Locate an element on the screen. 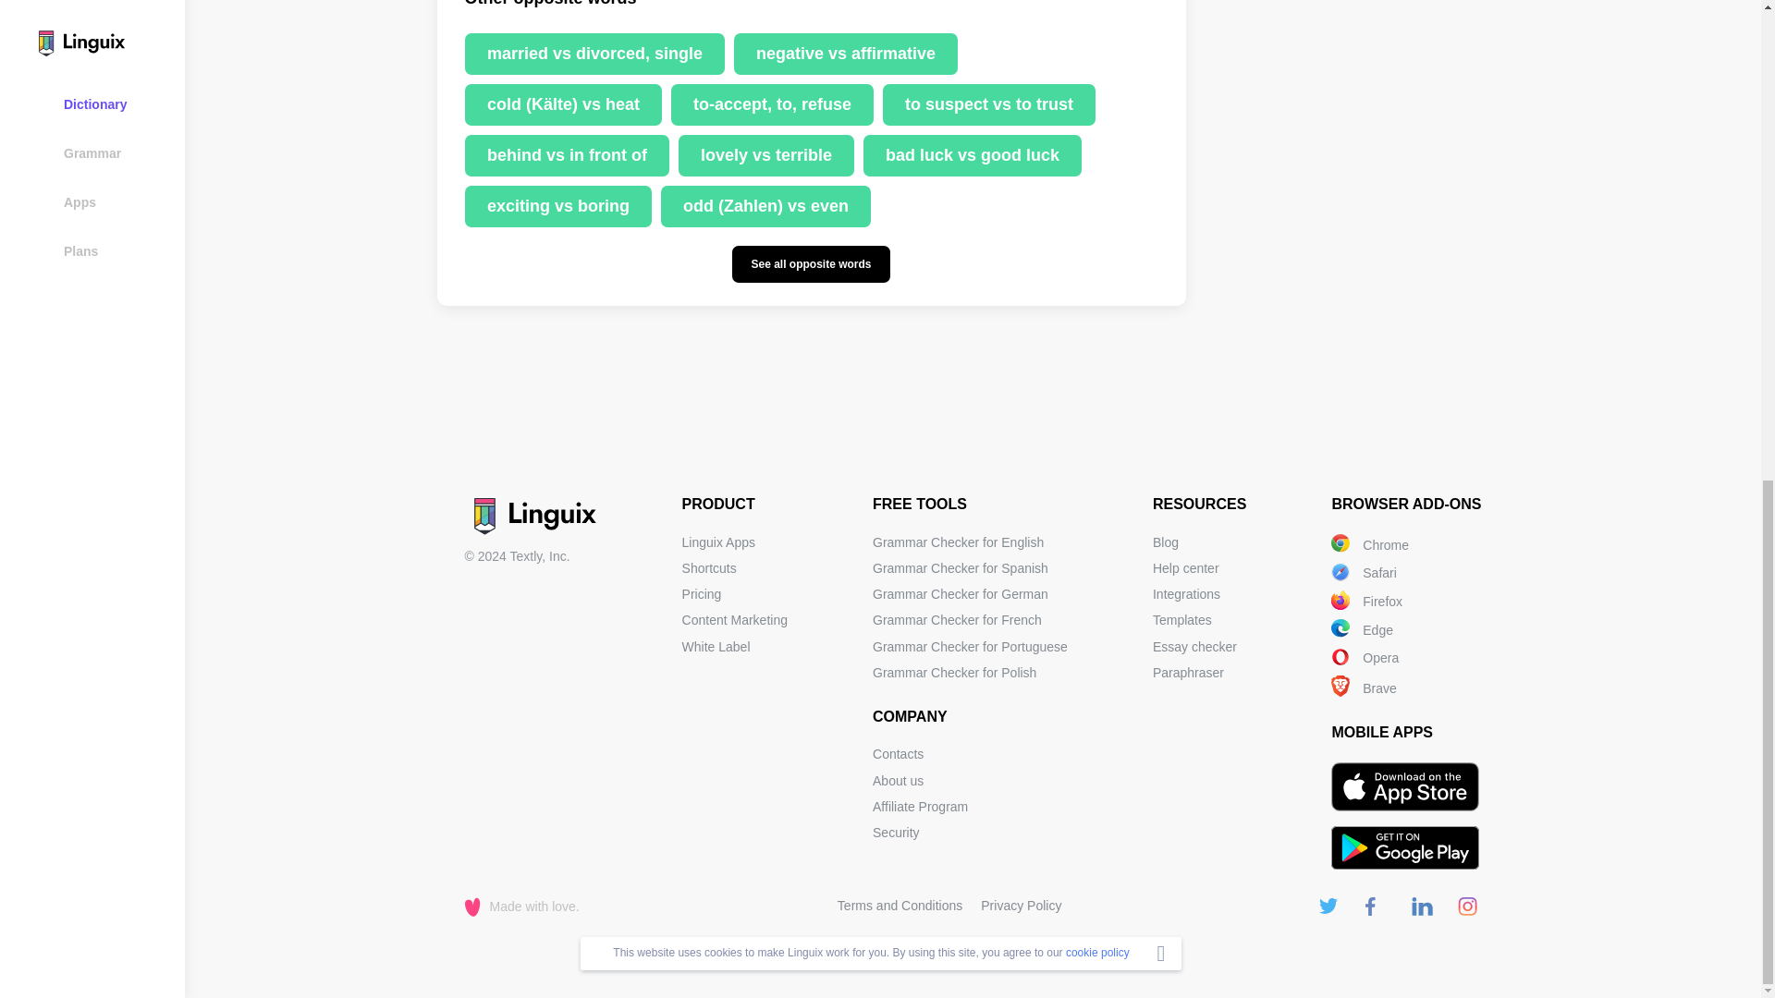  to-accept, to, refuse is located at coordinates (771, 104).